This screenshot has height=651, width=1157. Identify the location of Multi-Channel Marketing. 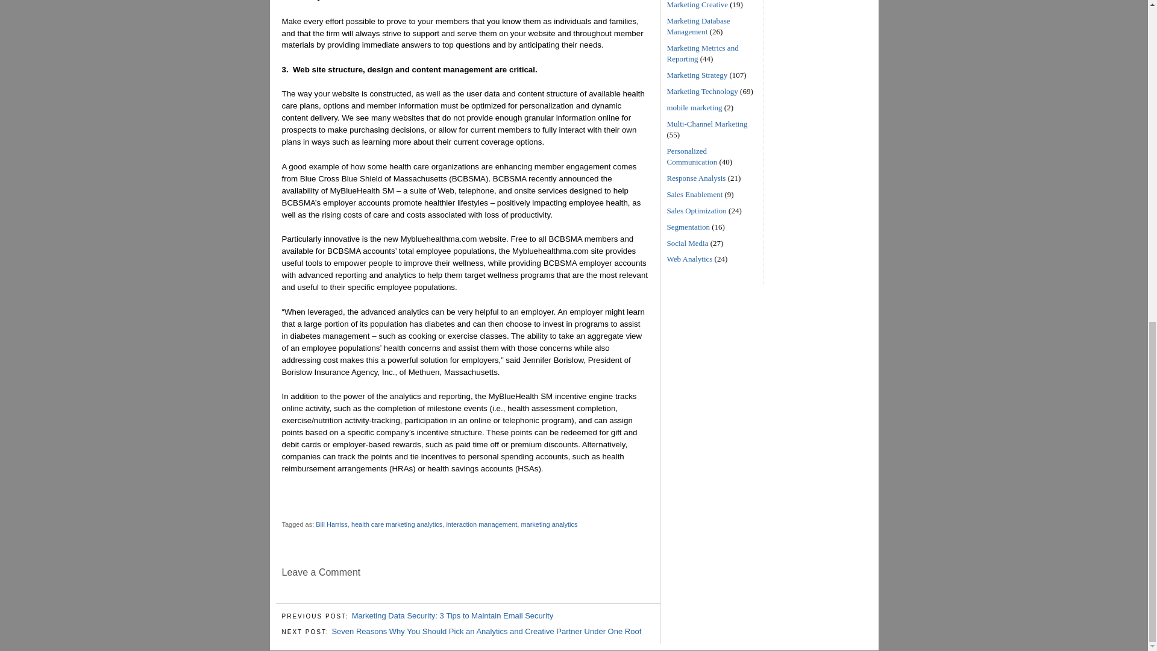
(706, 123).